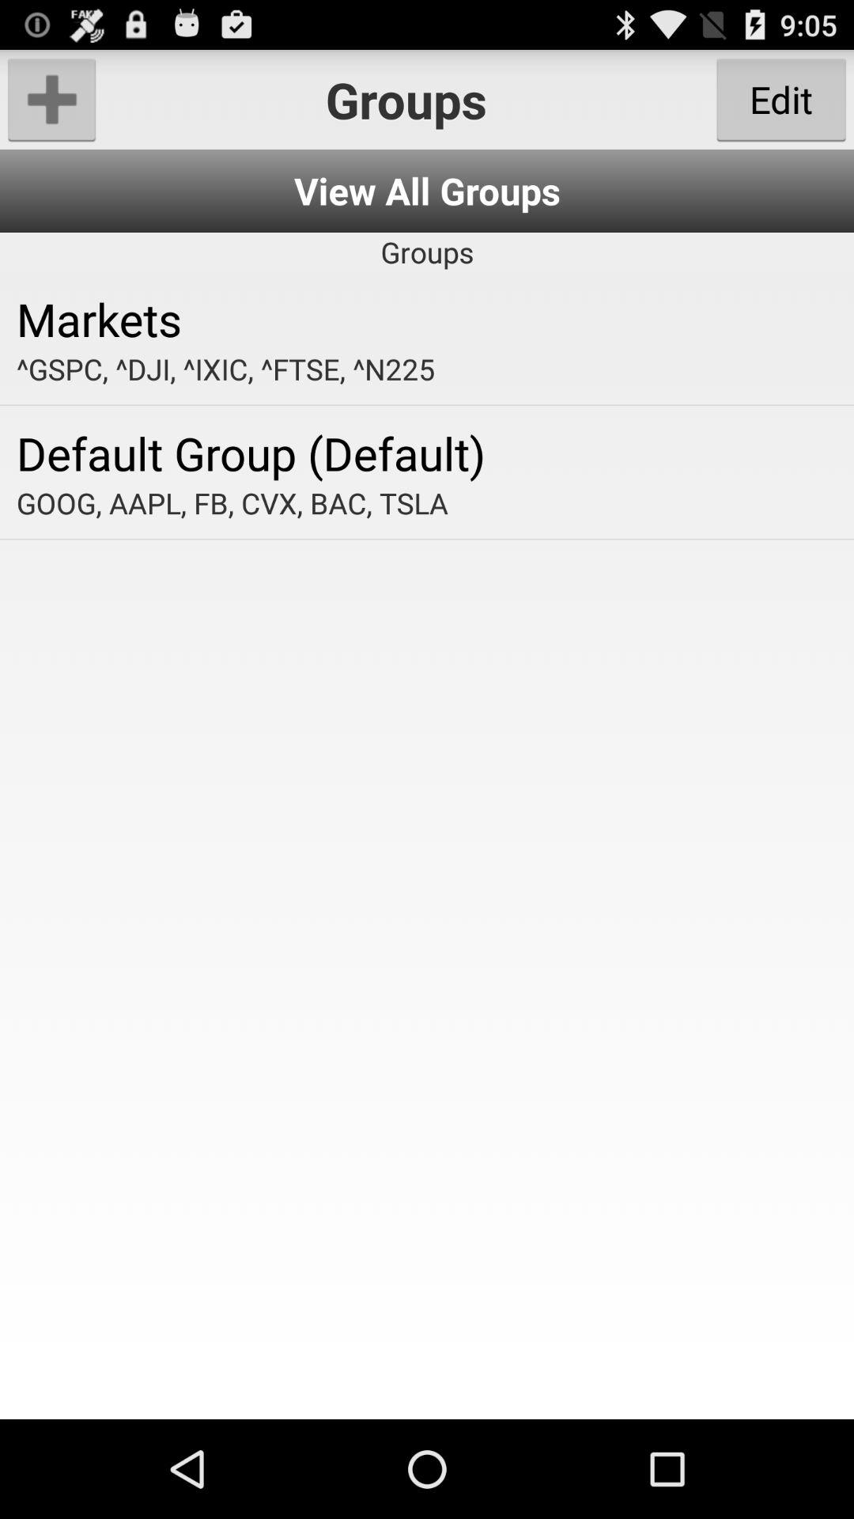 The image size is (854, 1519). What do you see at coordinates (427, 453) in the screenshot?
I see `jump until the default group (default) app` at bounding box center [427, 453].